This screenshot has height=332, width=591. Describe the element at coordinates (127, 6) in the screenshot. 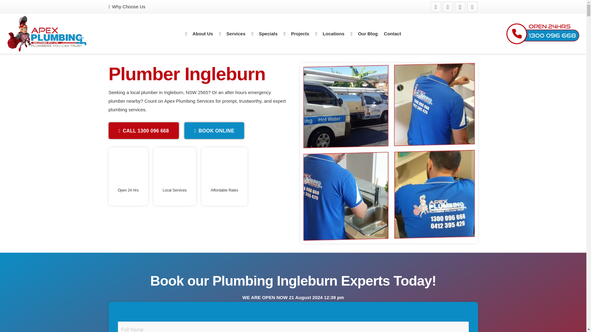

I see `Why Choose Us` at that location.